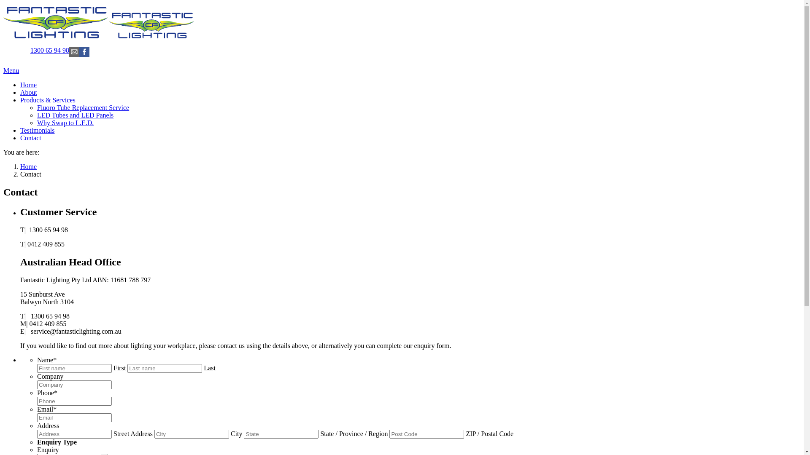 Image resolution: width=810 pixels, height=455 pixels. Describe the element at coordinates (418, 115) in the screenshot. I see `LED Tubes and LED Panels` at that location.